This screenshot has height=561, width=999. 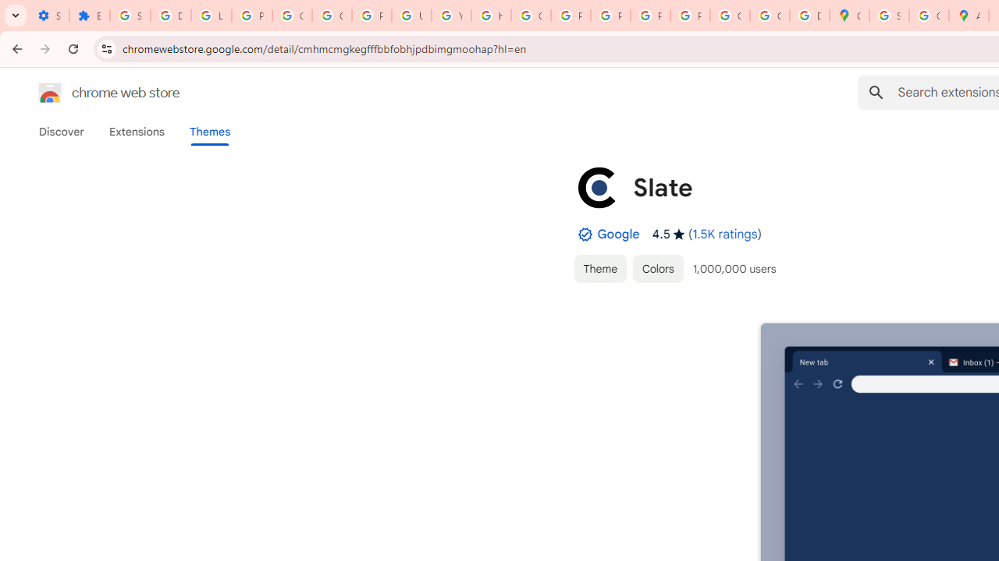 I want to click on Theme, so click(x=599, y=268).